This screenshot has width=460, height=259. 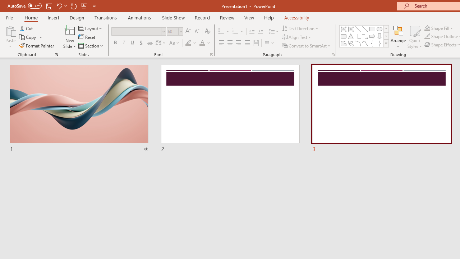 What do you see at coordinates (161, 43) in the screenshot?
I see `Character Spacing` at bounding box center [161, 43].